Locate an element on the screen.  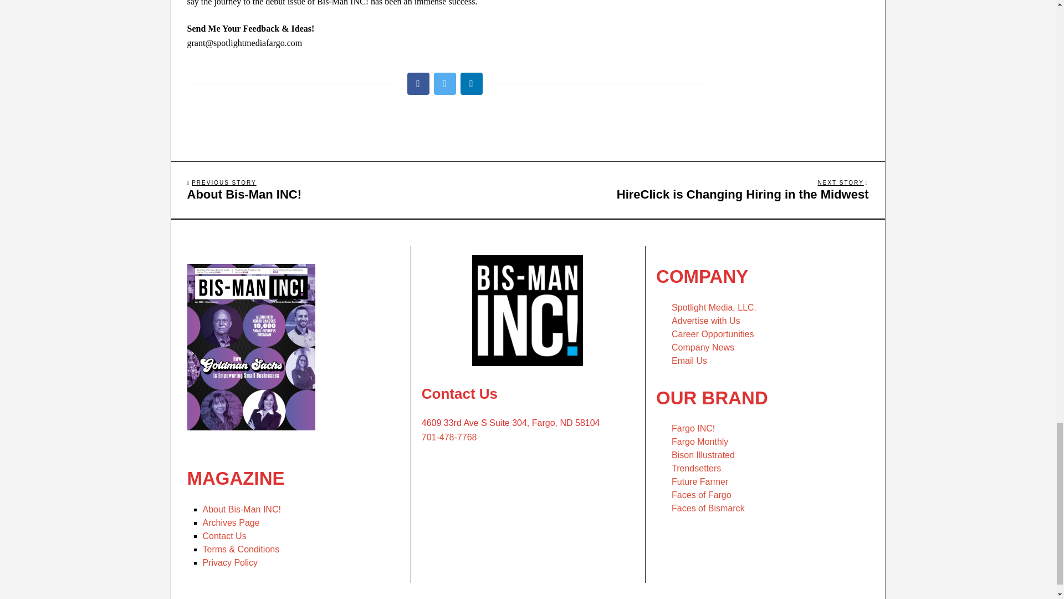
Archives Page is located at coordinates (225, 536).